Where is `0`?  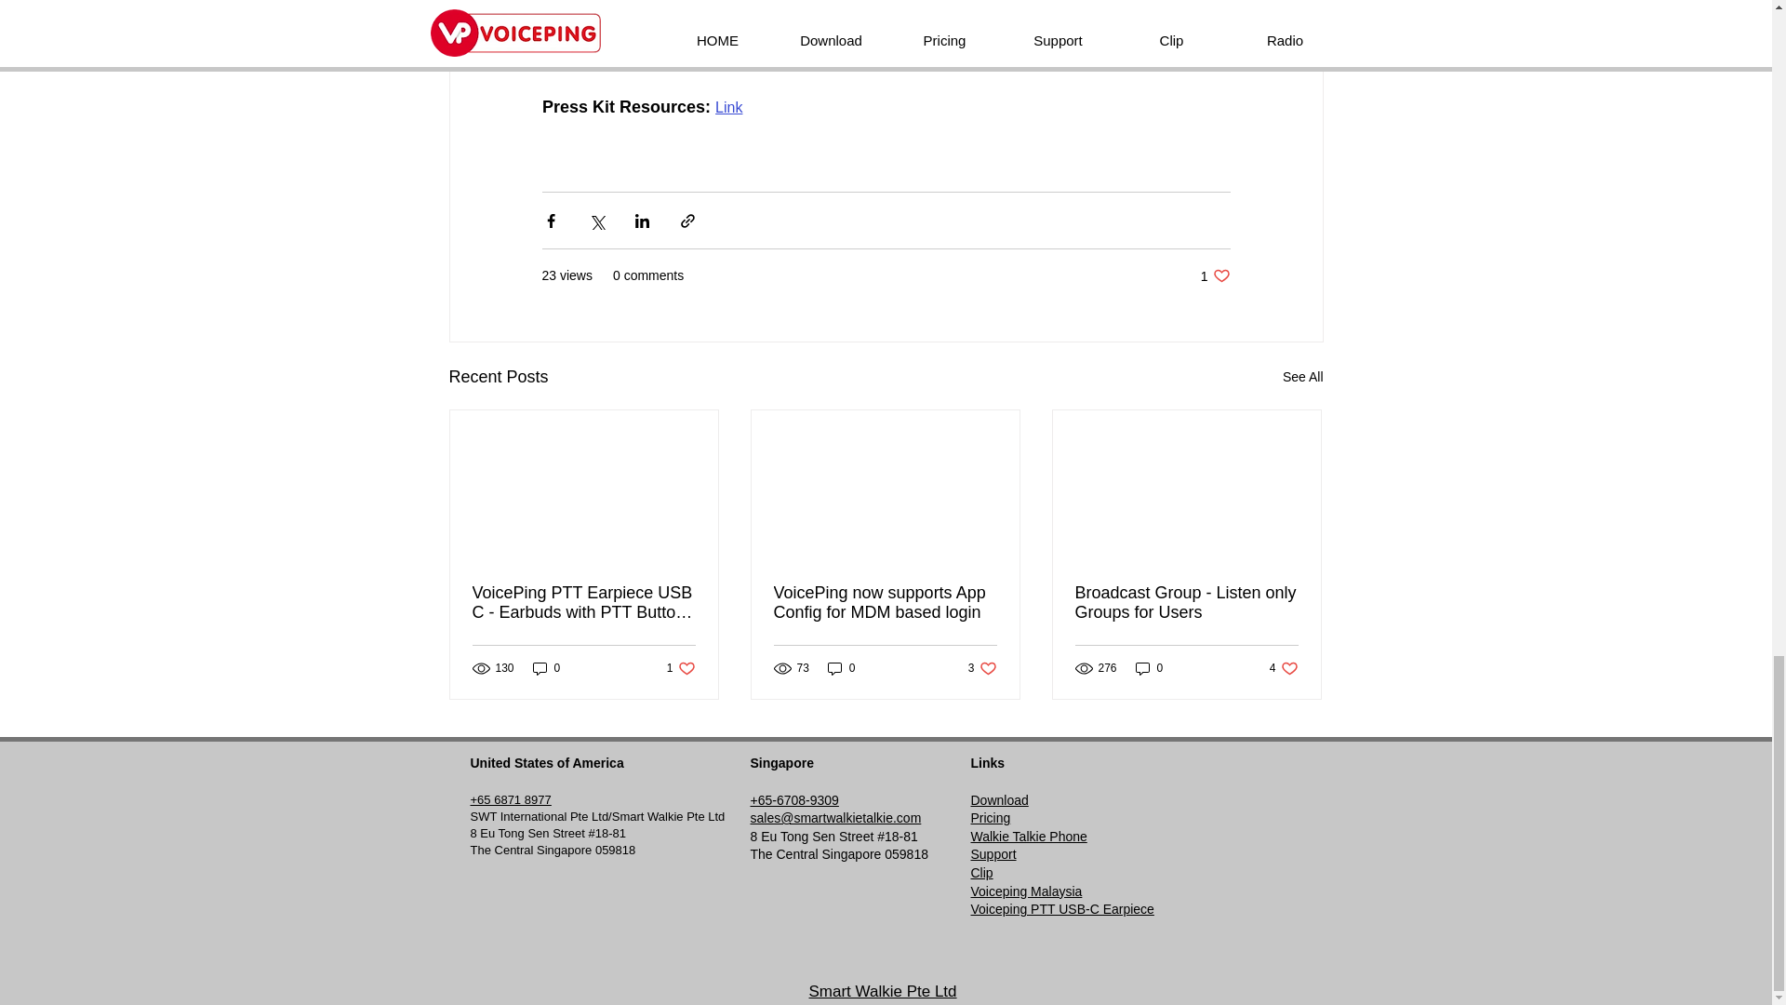
0 is located at coordinates (729, 106).